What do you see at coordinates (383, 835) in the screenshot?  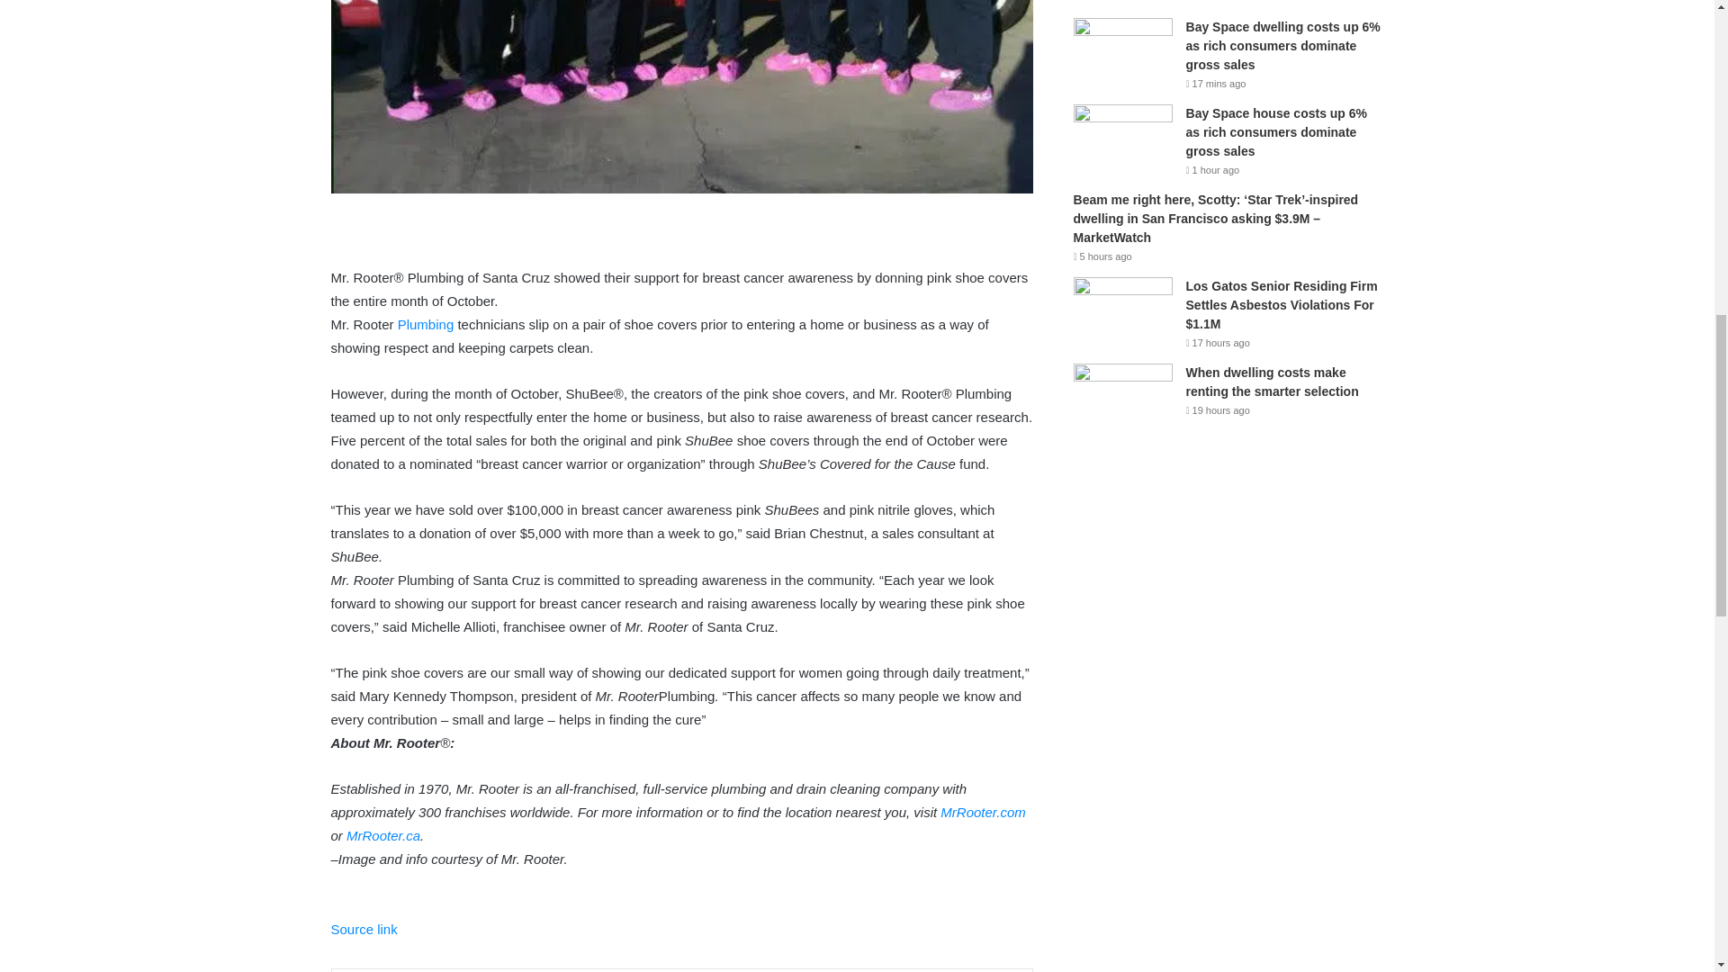 I see `MrRooter.ca` at bounding box center [383, 835].